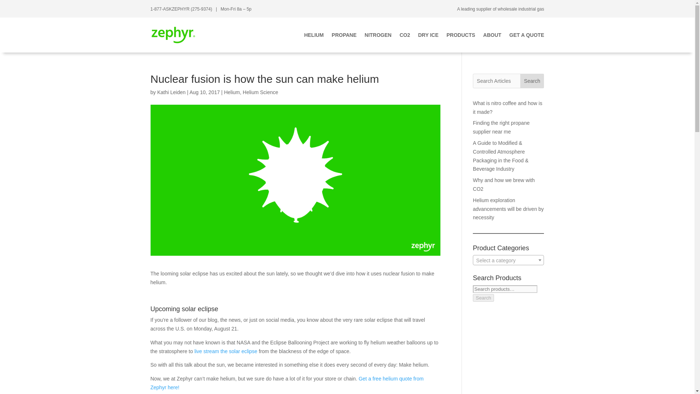  What do you see at coordinates (232, 92) in the screenshot?
I see `Helium` at bounding box center [232, 92].